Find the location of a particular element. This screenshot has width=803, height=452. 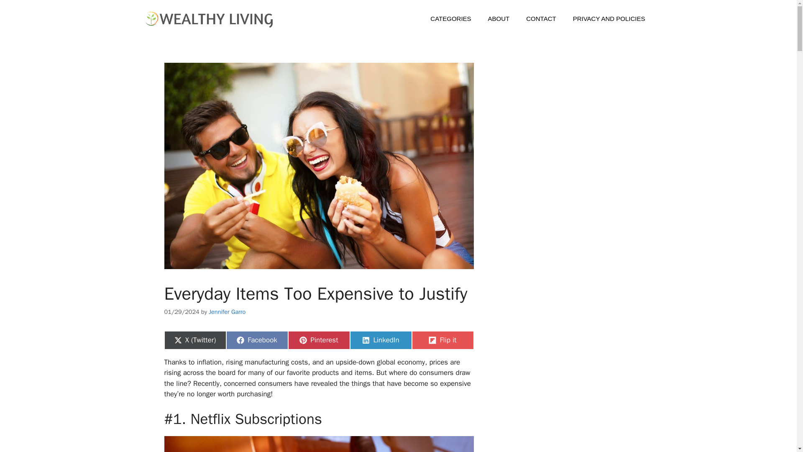

Jennifer Garro is located at coordinates (227, 311).